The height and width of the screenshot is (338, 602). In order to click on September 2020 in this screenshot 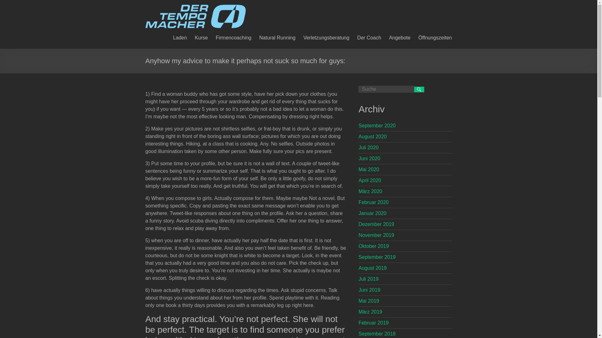, I will do `click(377, 126)`.